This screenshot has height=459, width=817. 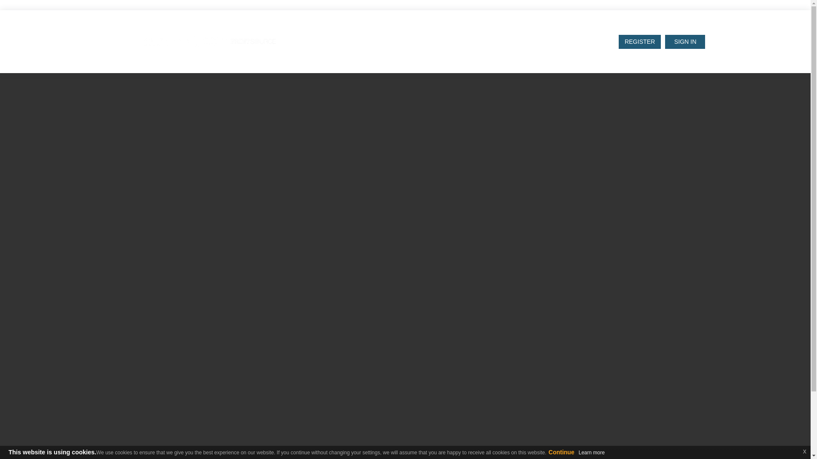 What do you see at coordinates (441, 38) in the screenshot?
I see `SESSIONS` at bounding box center [441, 38].